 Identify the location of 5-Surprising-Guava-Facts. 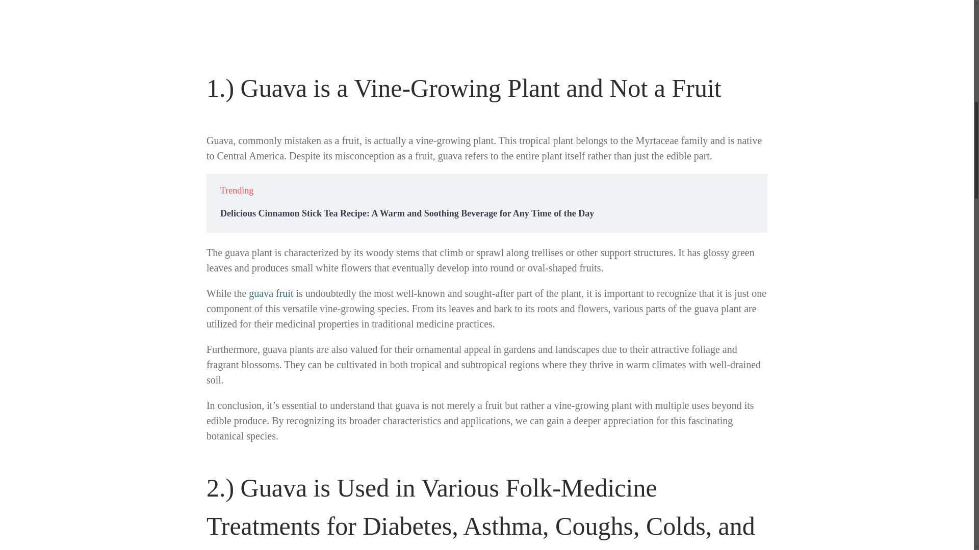
(486, 22).